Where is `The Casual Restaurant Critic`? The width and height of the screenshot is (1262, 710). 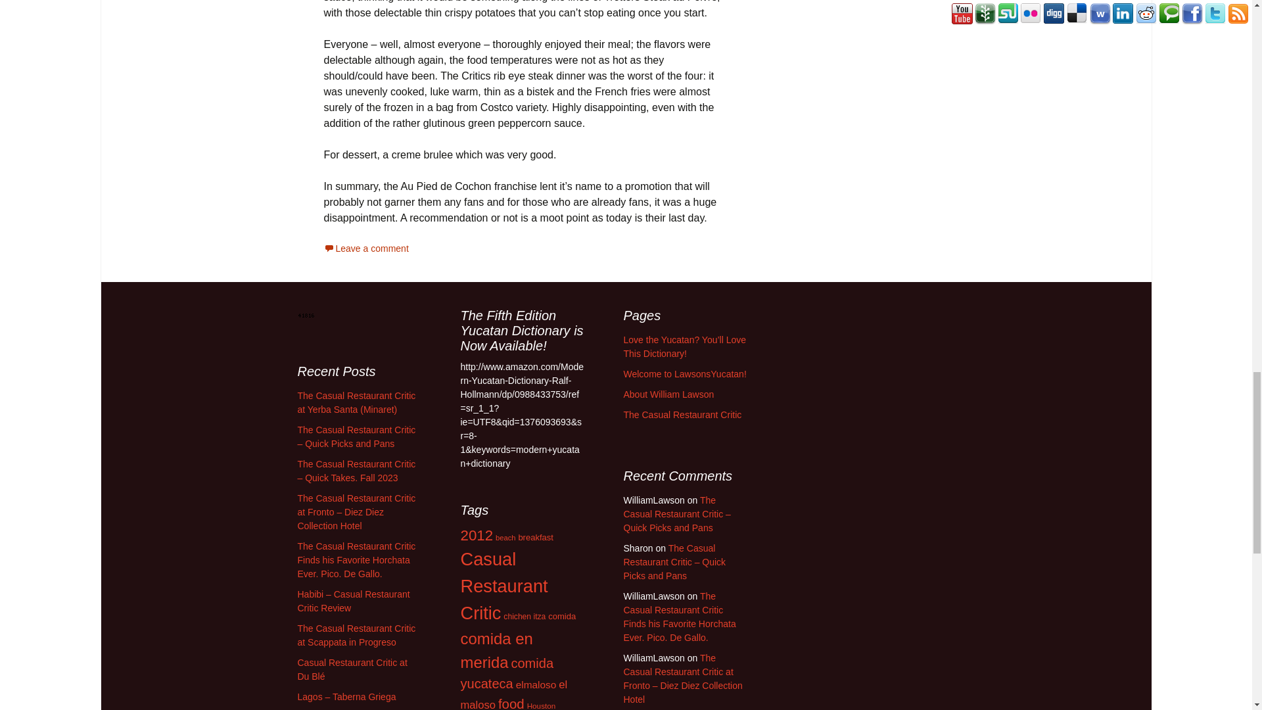 The Casual Restaurant Critic is located at coordinates (682, 415).